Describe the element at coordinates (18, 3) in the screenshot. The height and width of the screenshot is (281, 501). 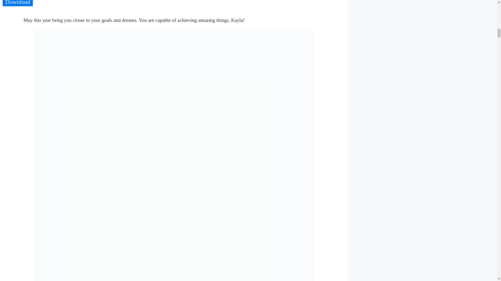
I see `Download` at that location.